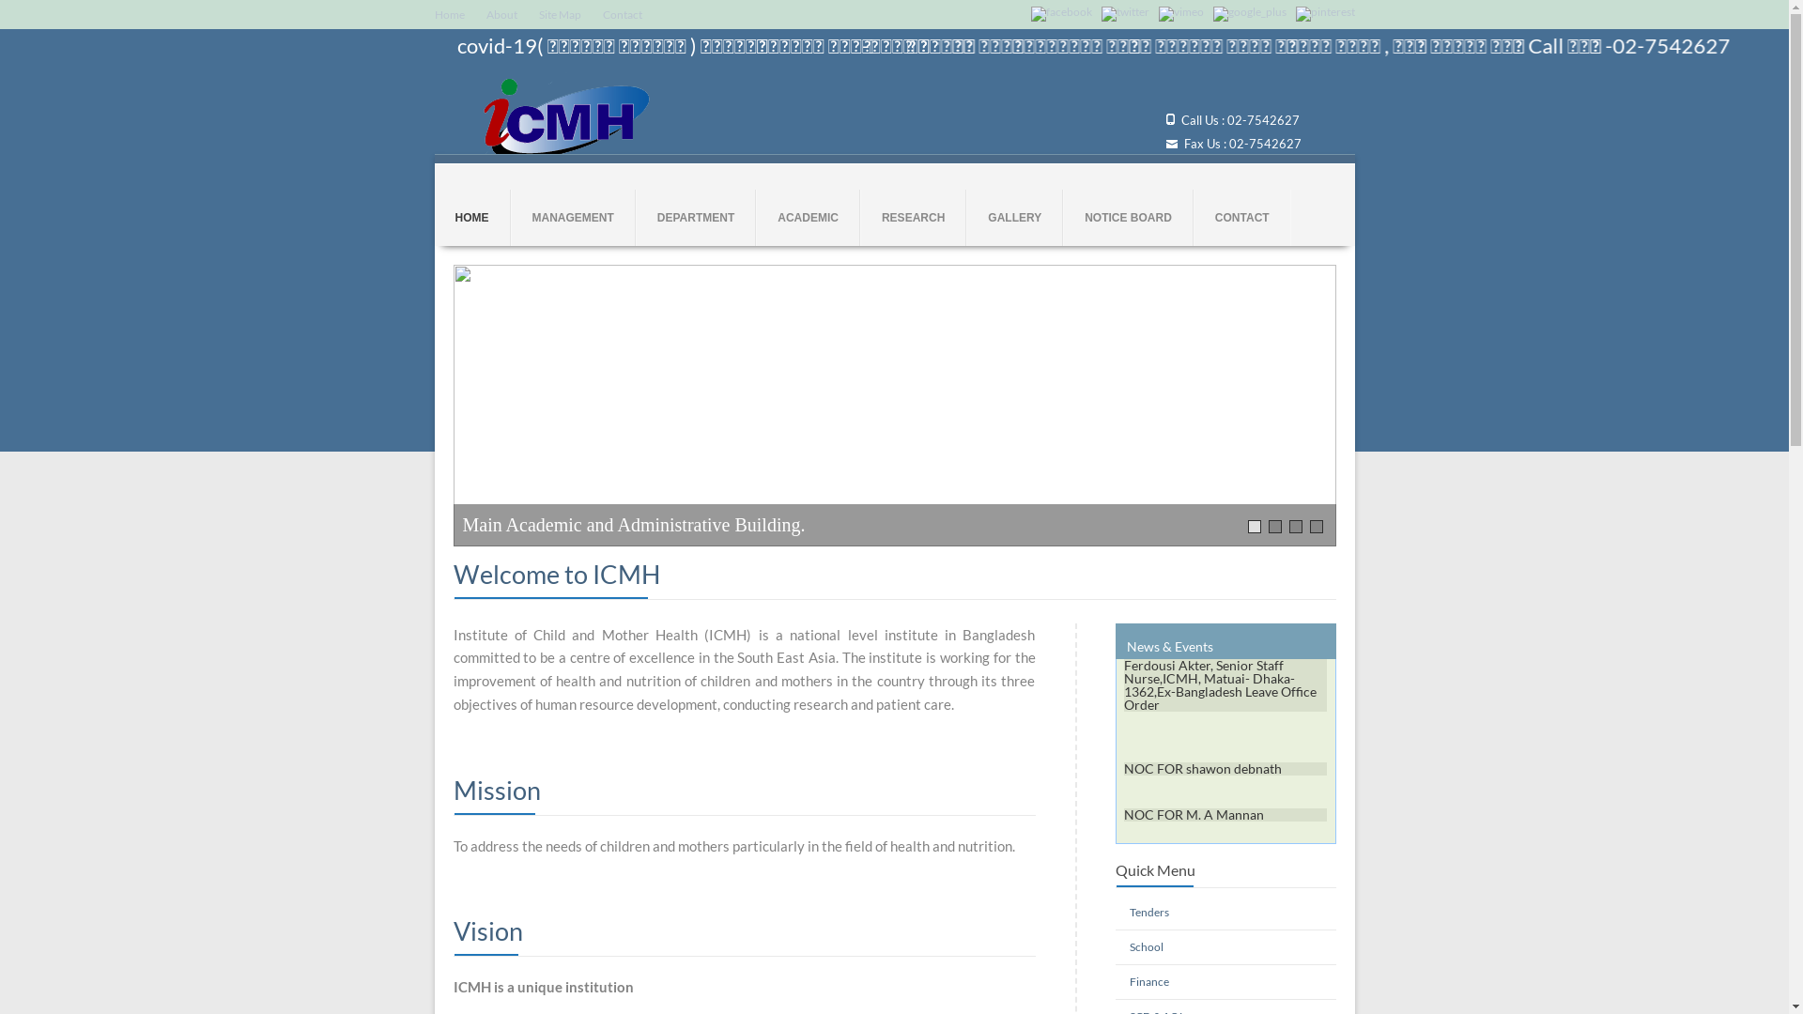  I want to click on RESEARCH, so click(913, 218).